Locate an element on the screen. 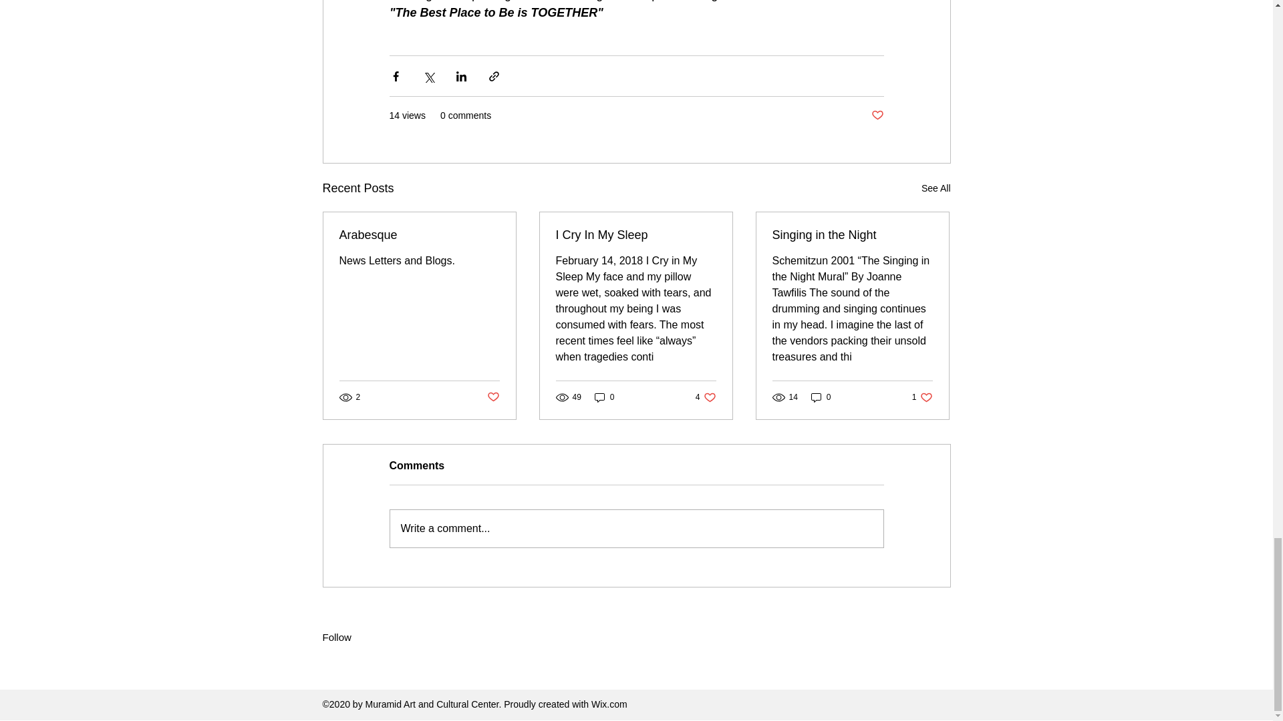 Image resolution: width=1283 pixels, height=721 pixels. I Cry In My Sleep is located at coordinates (922, 397).